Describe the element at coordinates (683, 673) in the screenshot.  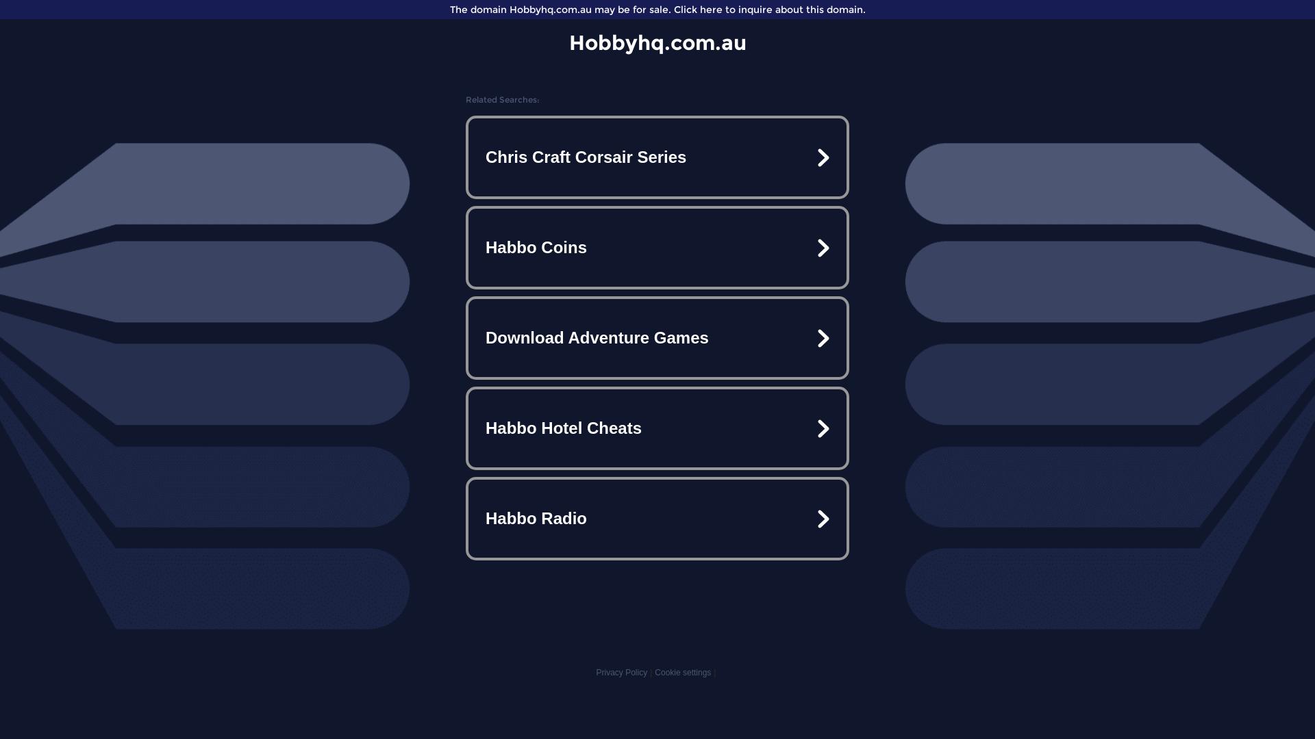
I see `Cookie settings` at that location.